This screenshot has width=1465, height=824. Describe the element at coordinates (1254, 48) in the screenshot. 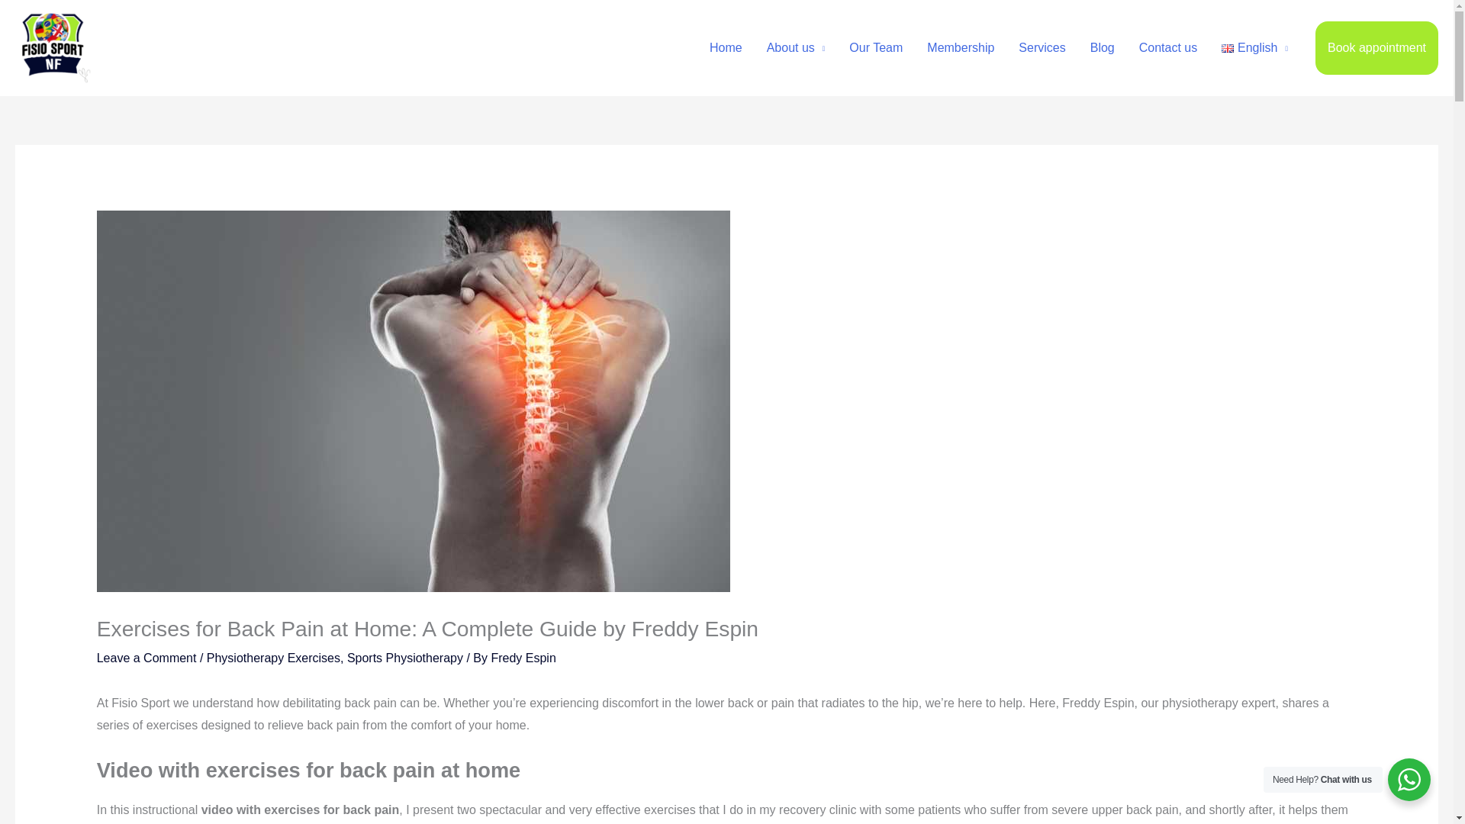

I see `English` at that location.